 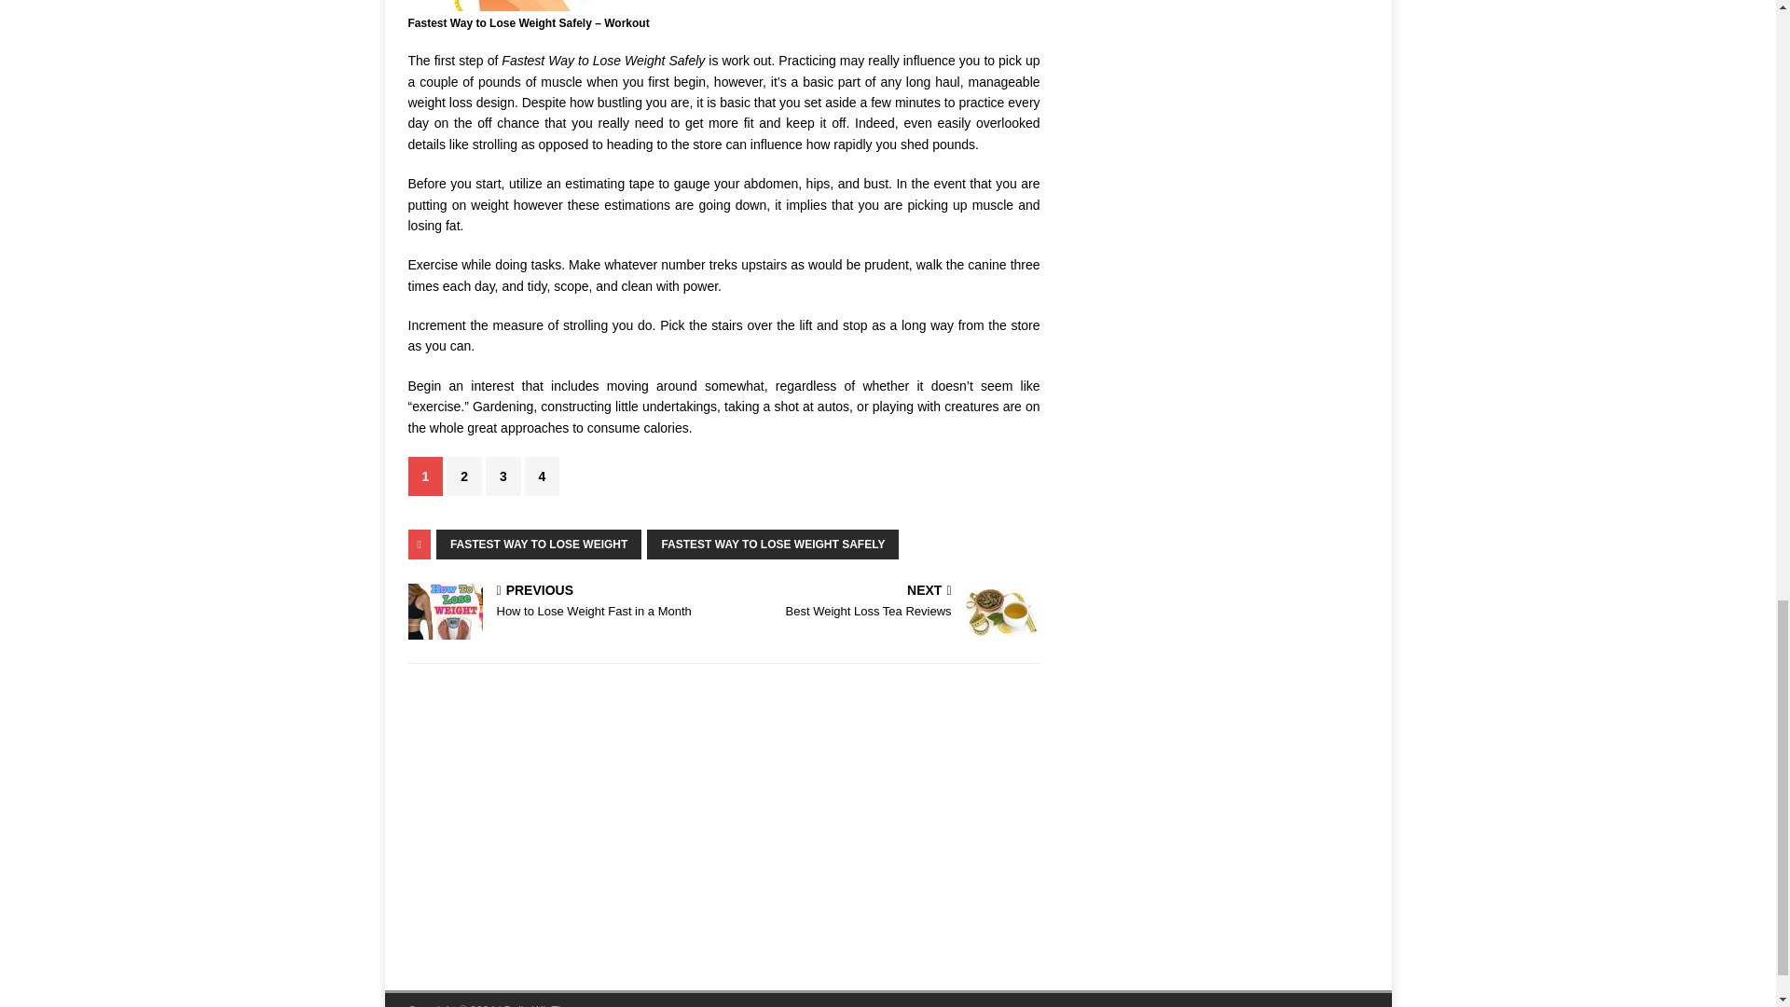 I want to click on FASTEST WAY TO LOSE WEIGHT, so click(x=539, y=545).